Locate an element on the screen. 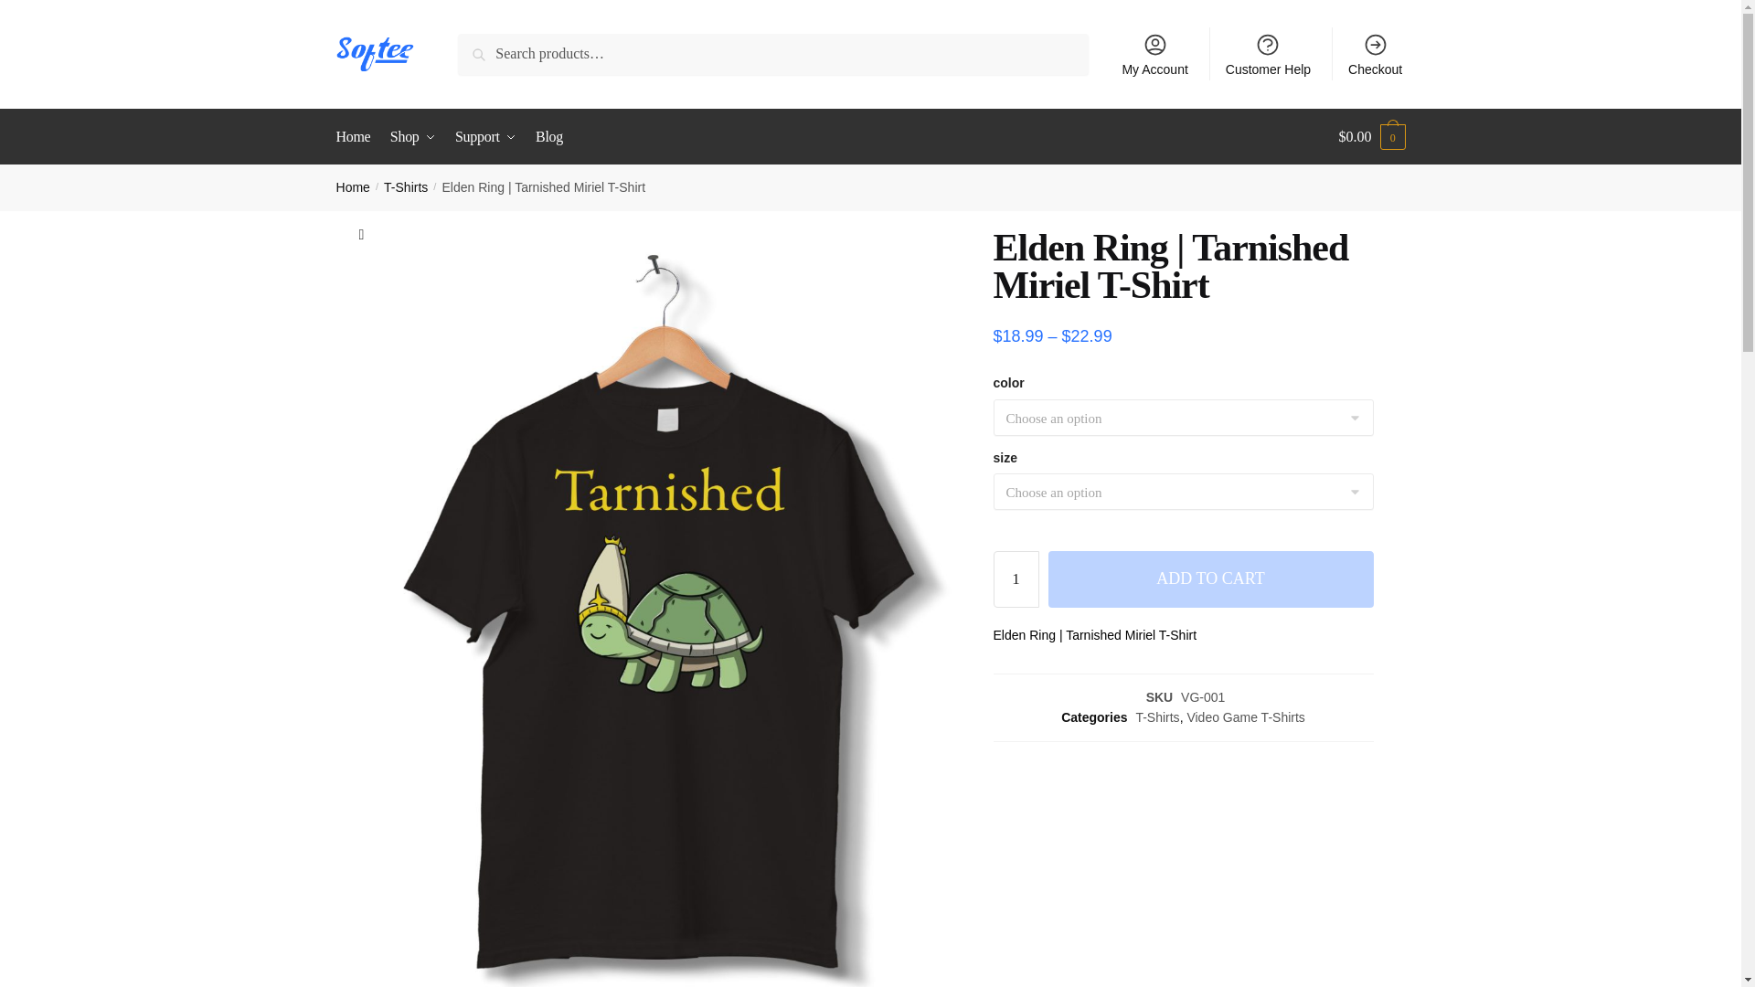 Image resolution: width=1755 pixels, height=987 pixels. Shop is located at coordinates (413, 137).